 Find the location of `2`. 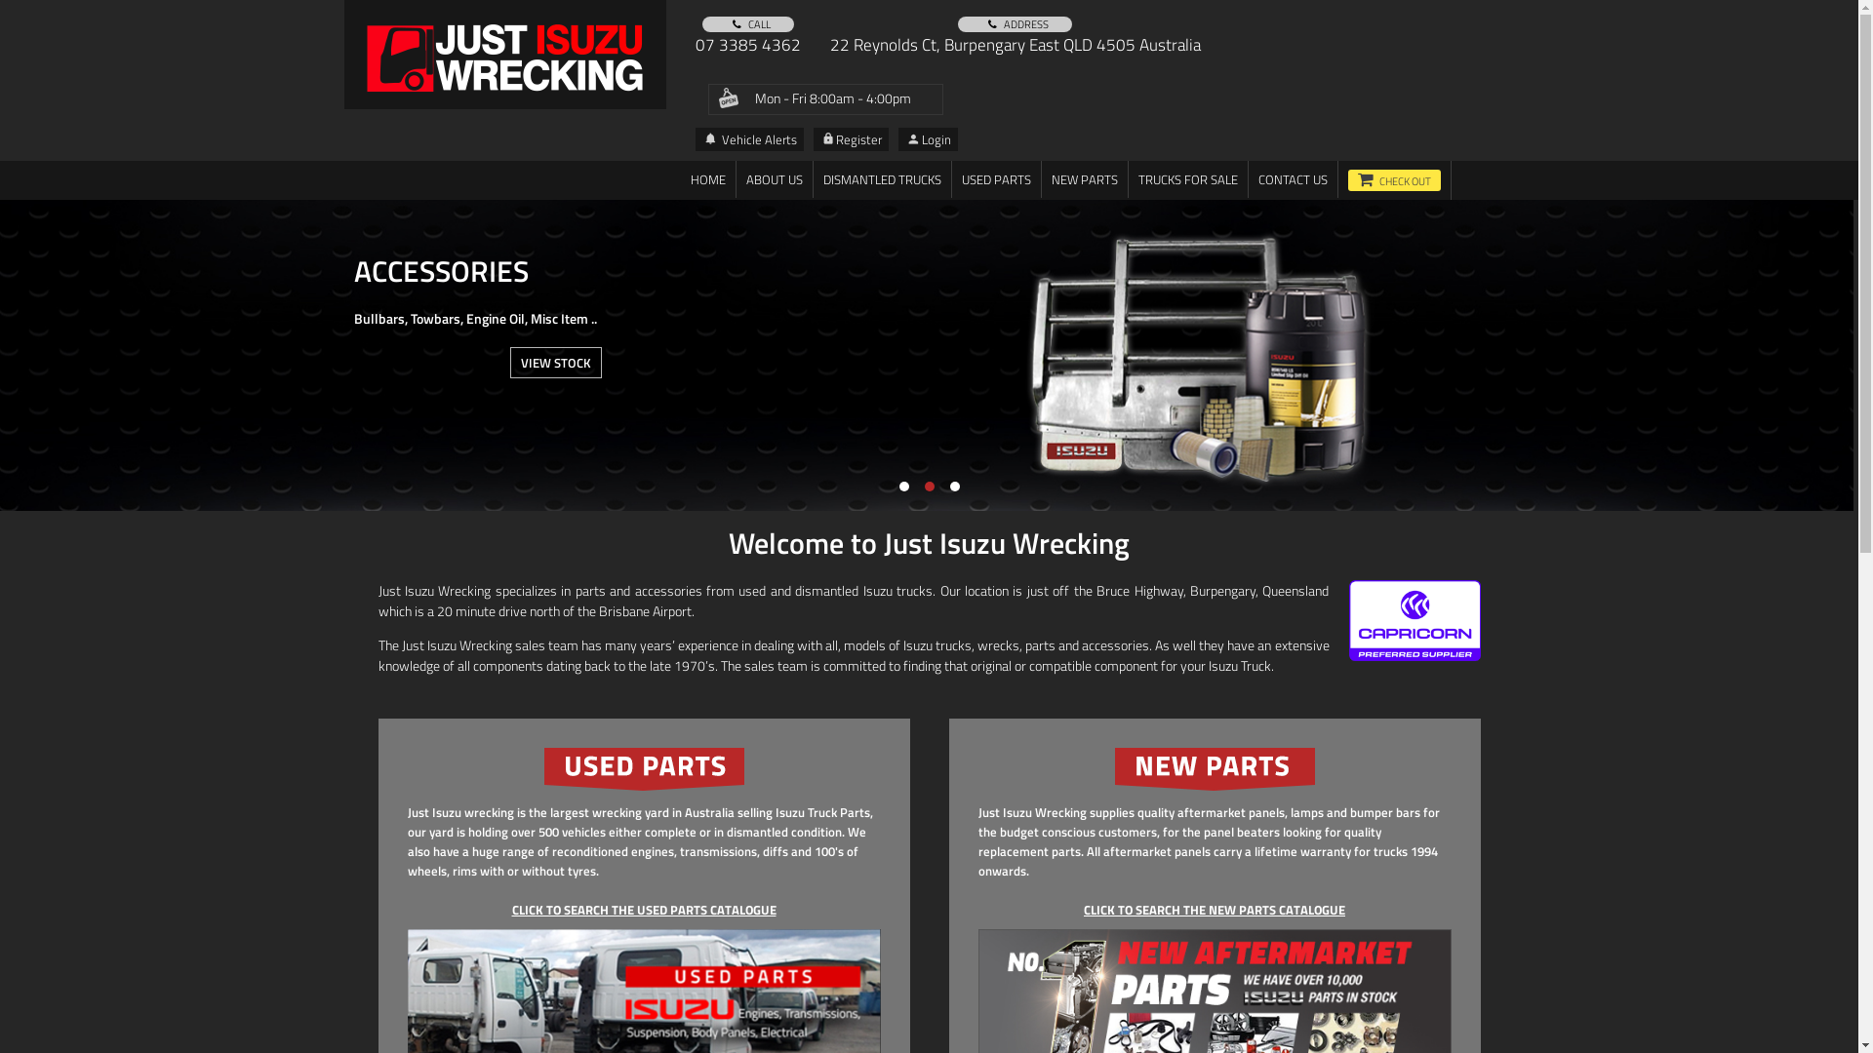

2 is located at coordinates (930, 487).